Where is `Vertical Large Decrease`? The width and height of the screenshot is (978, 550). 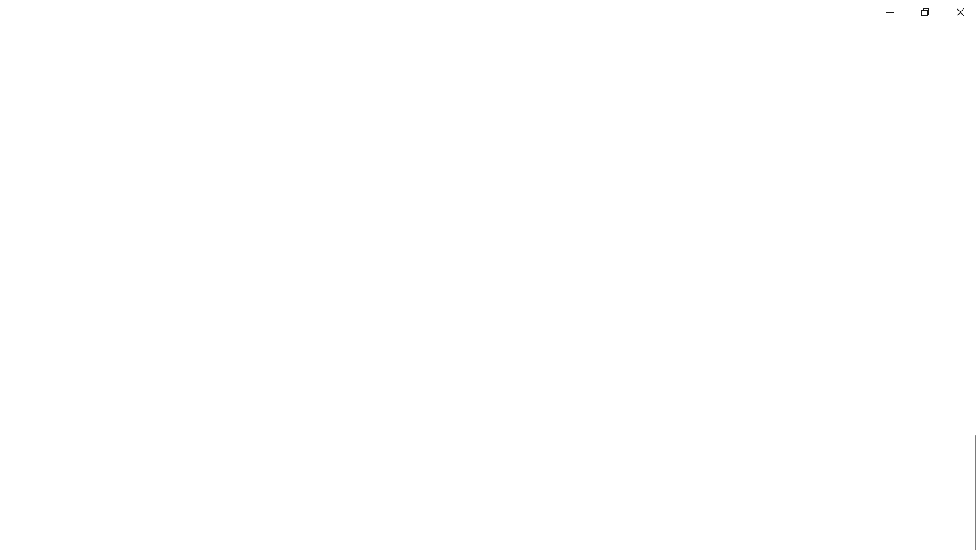
Vertical Large Decrease is located at coordinates (972, 260).